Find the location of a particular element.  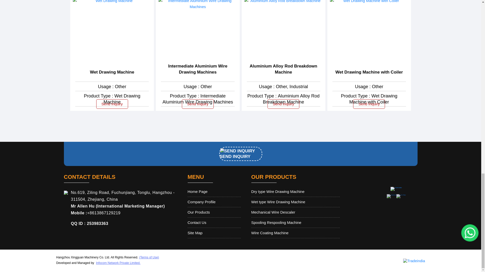

Send Inquiry is located at coordinates (237, 151).